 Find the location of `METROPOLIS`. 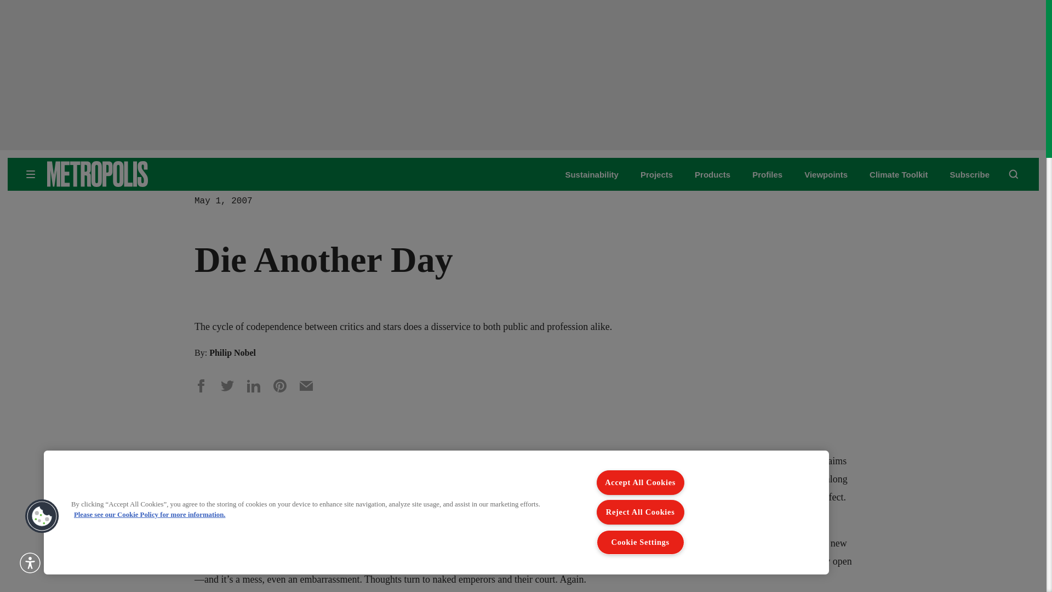

METROPOLIS is located at coordinates (131, 174).